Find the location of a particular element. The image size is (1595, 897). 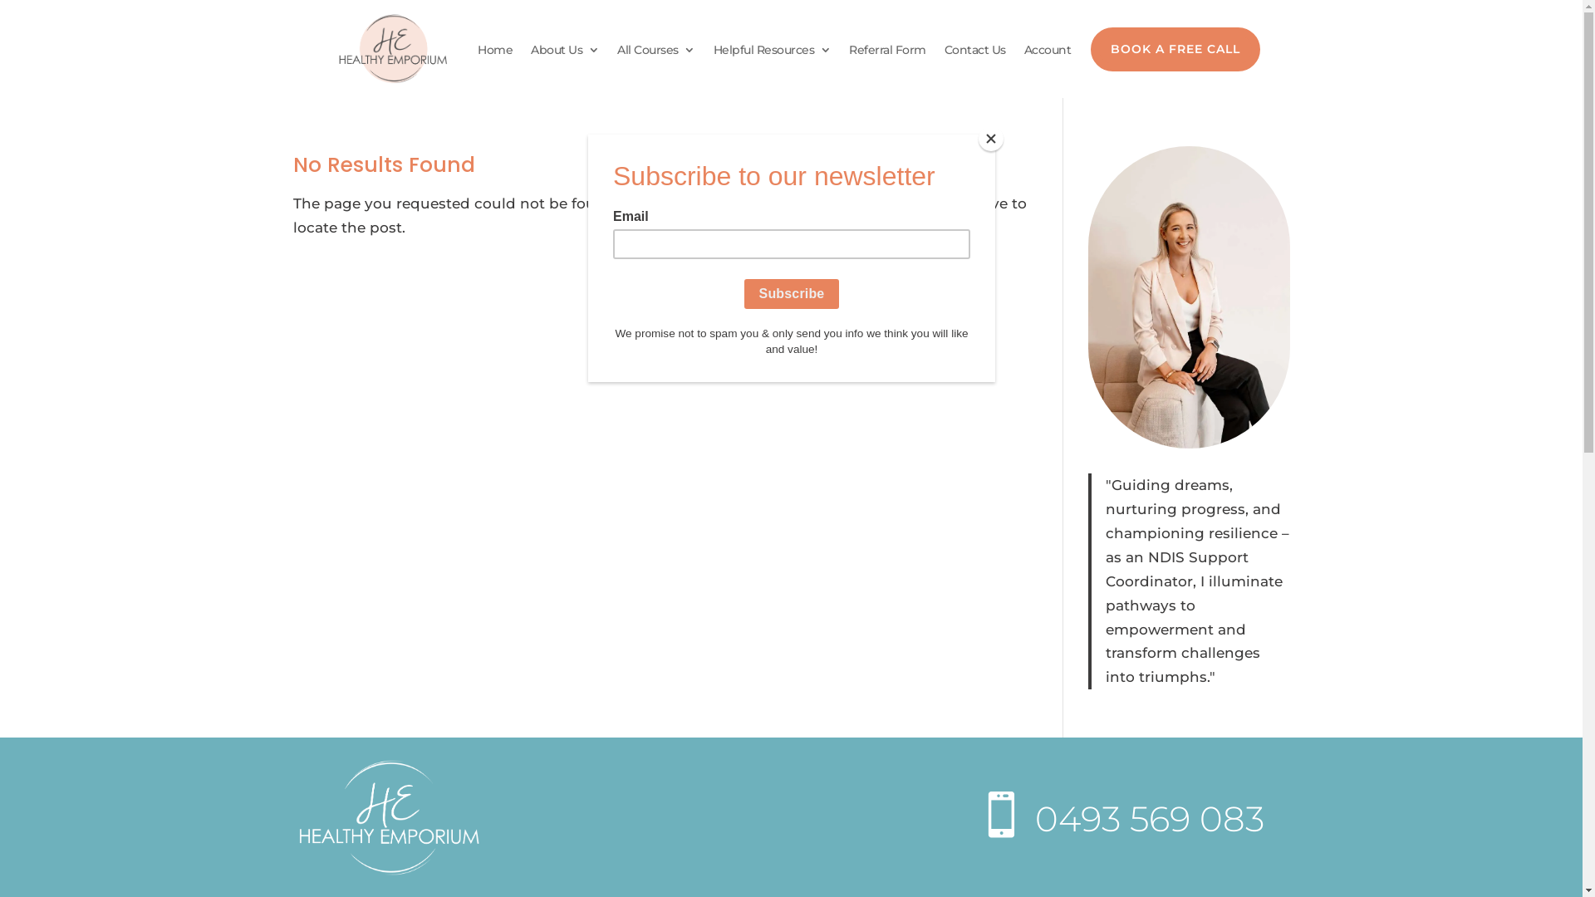

Healthy Emporium_Logo-01 is located at coordinates (392, 50).